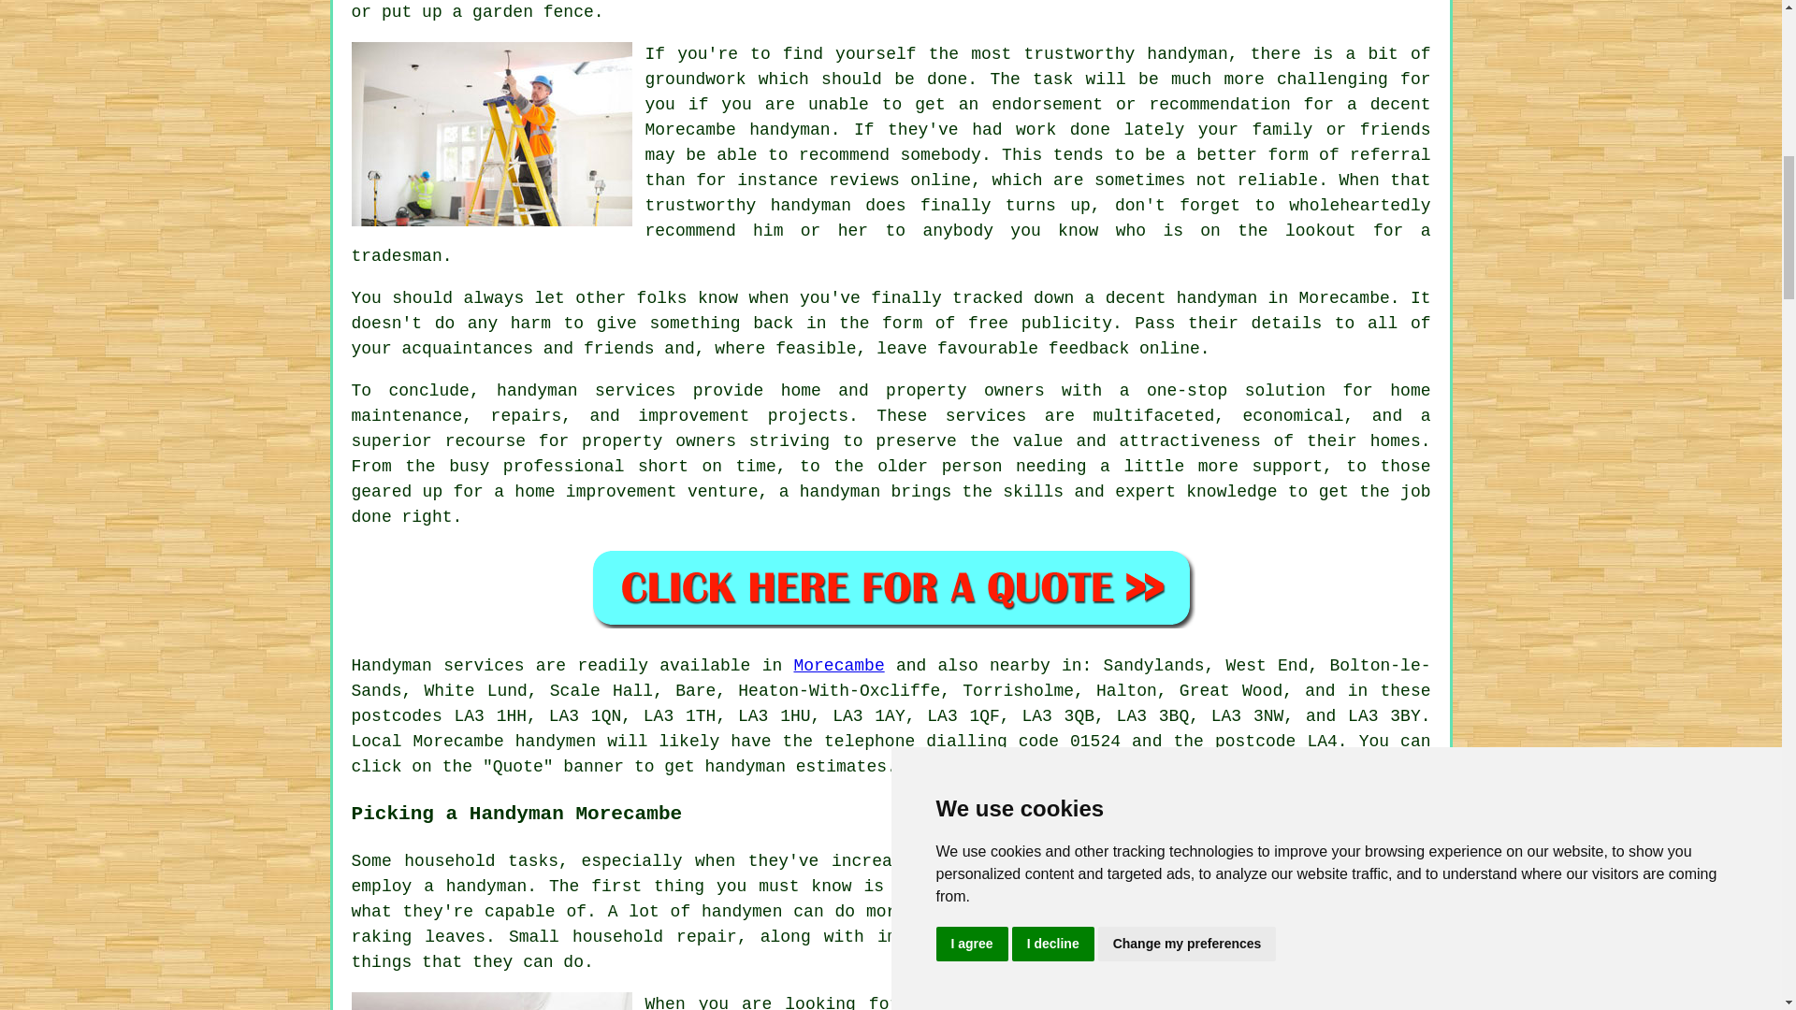 This screenshot has height=1010, width=1796. What do you see at coordinates (586, 391) in the screenshot?
I see `handyman services` at bounding box center [586, 391].